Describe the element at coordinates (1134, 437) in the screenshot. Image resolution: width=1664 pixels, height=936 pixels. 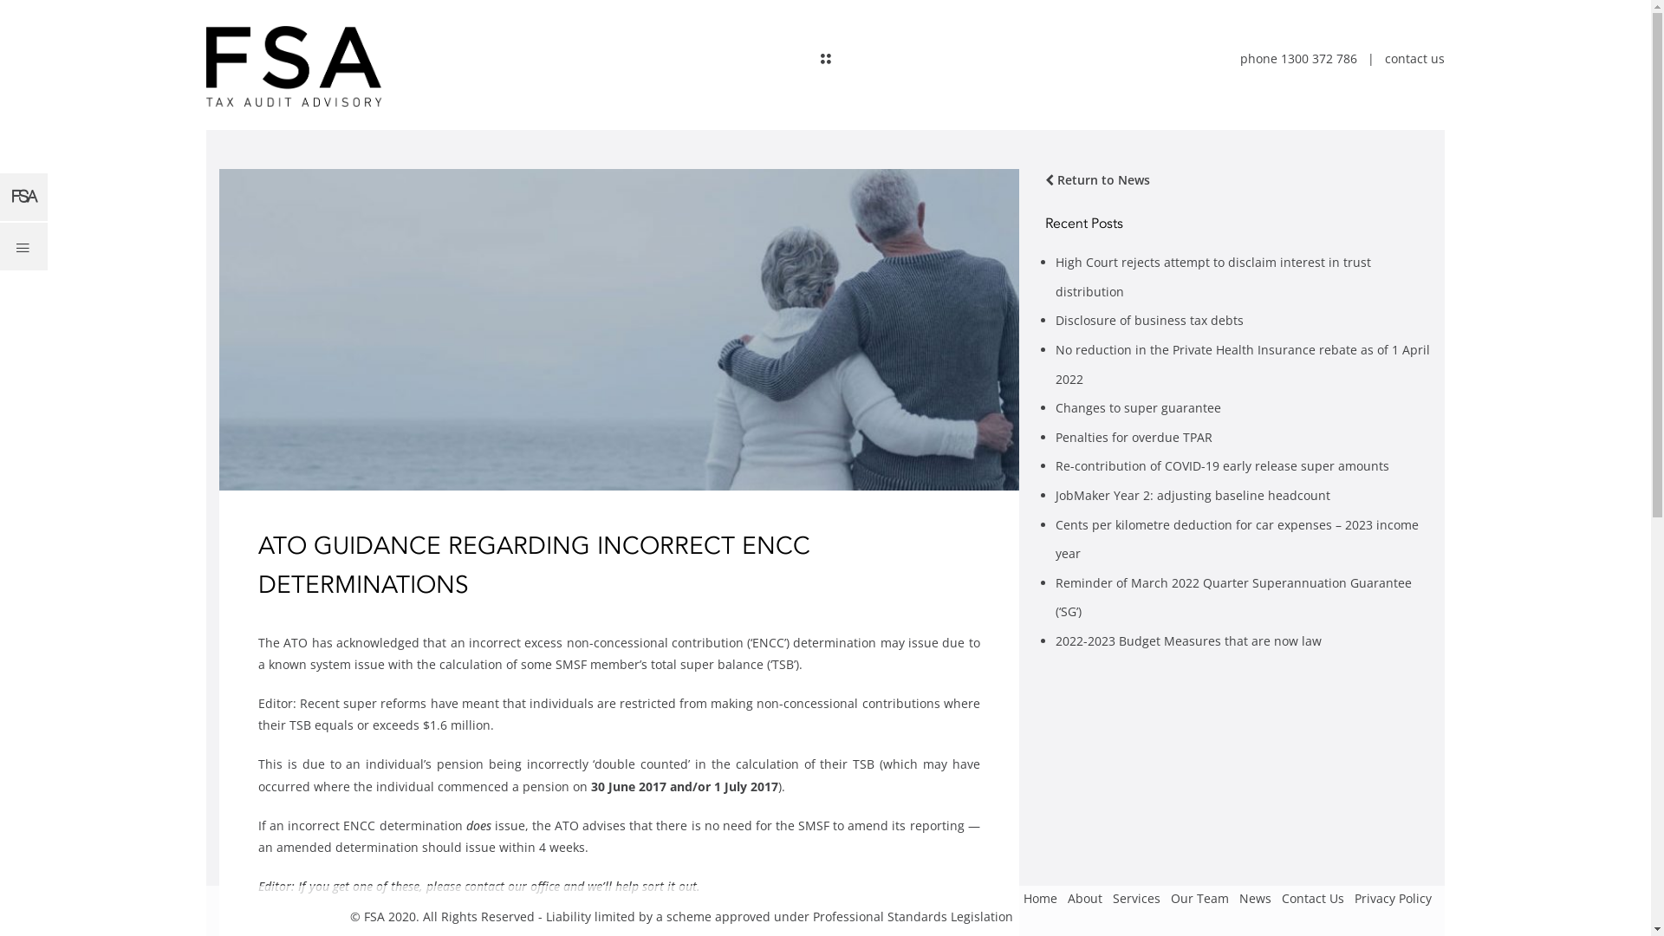
I see `Penalties for overdue TPAR` at that location.